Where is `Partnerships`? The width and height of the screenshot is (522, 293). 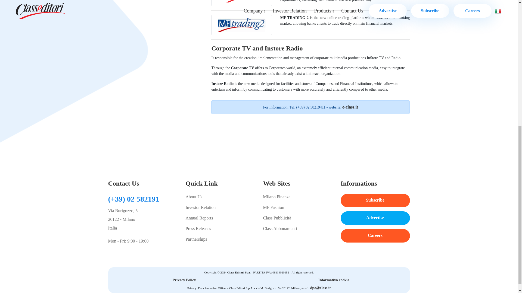
Partnerships is located at coordinates (220, 239).